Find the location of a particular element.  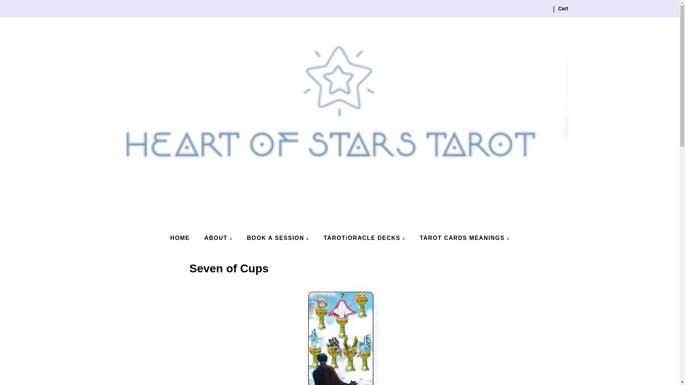

ABOUT is located at coordinates (219, 237).